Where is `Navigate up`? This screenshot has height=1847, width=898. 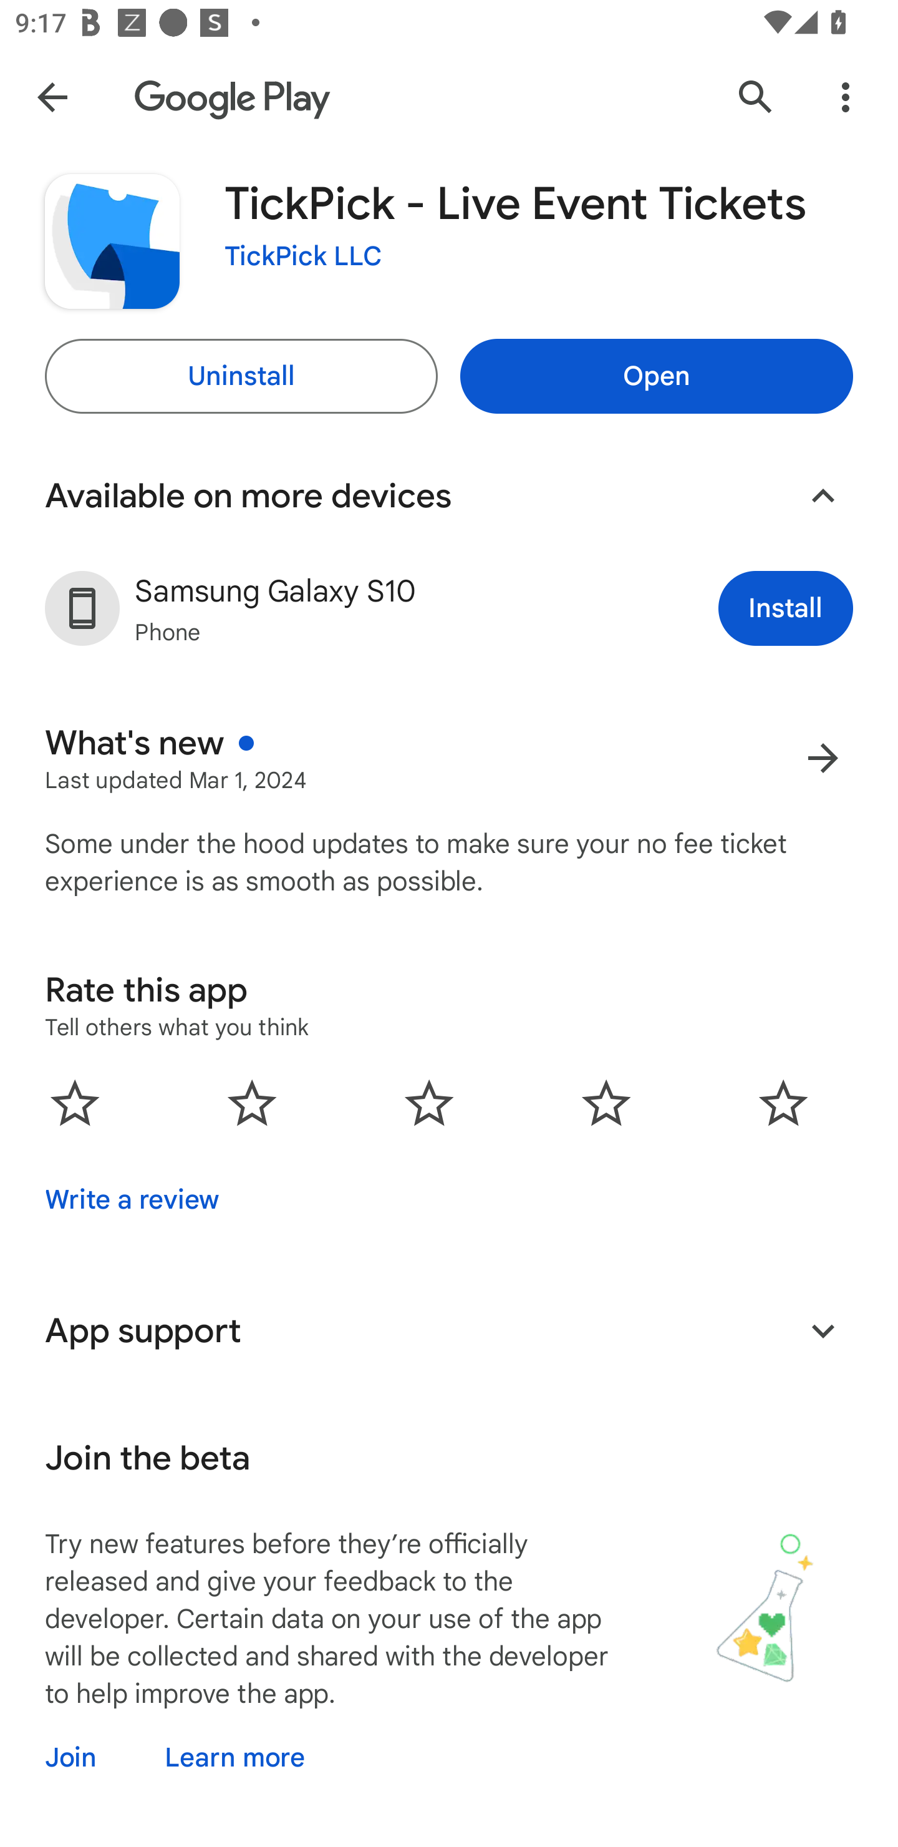
Navigate up is located at coordinates (52, 96).